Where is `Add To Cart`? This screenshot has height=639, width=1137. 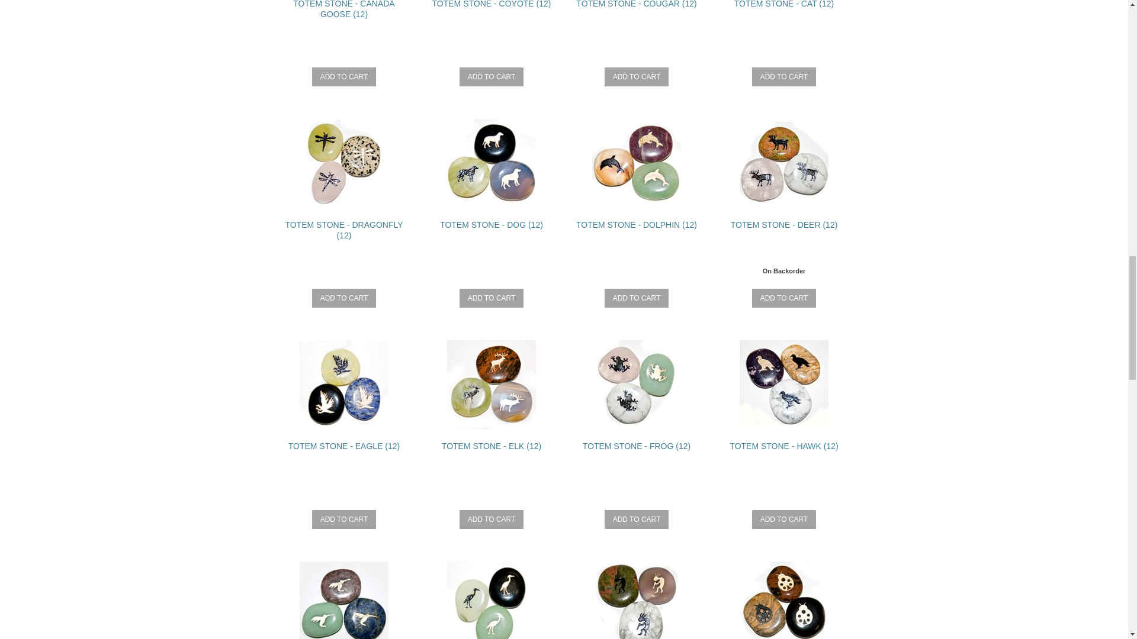 Add To Cart is located at coordinates (784, 298).